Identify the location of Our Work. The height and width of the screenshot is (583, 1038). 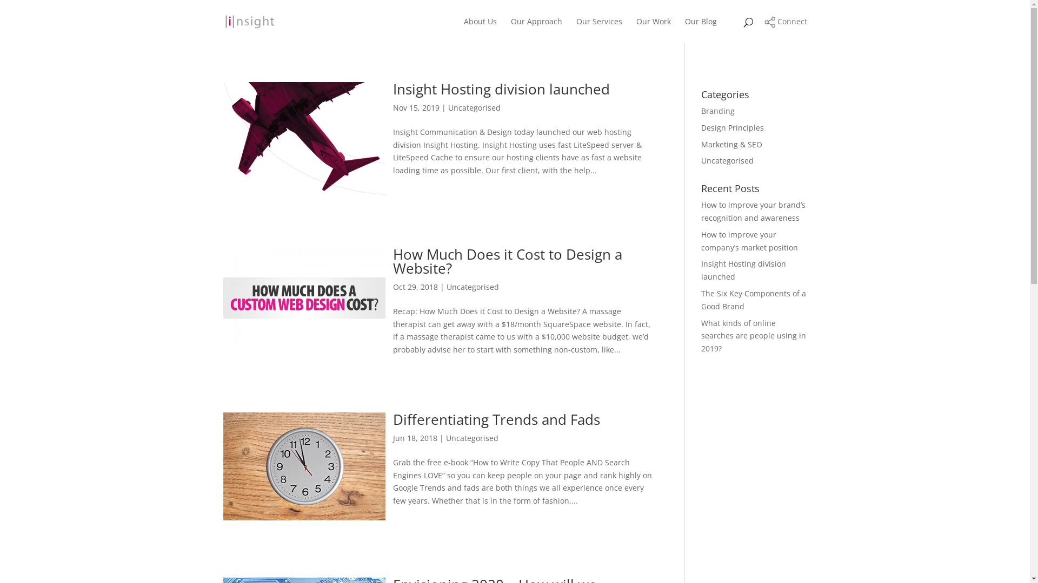
(653, 30).